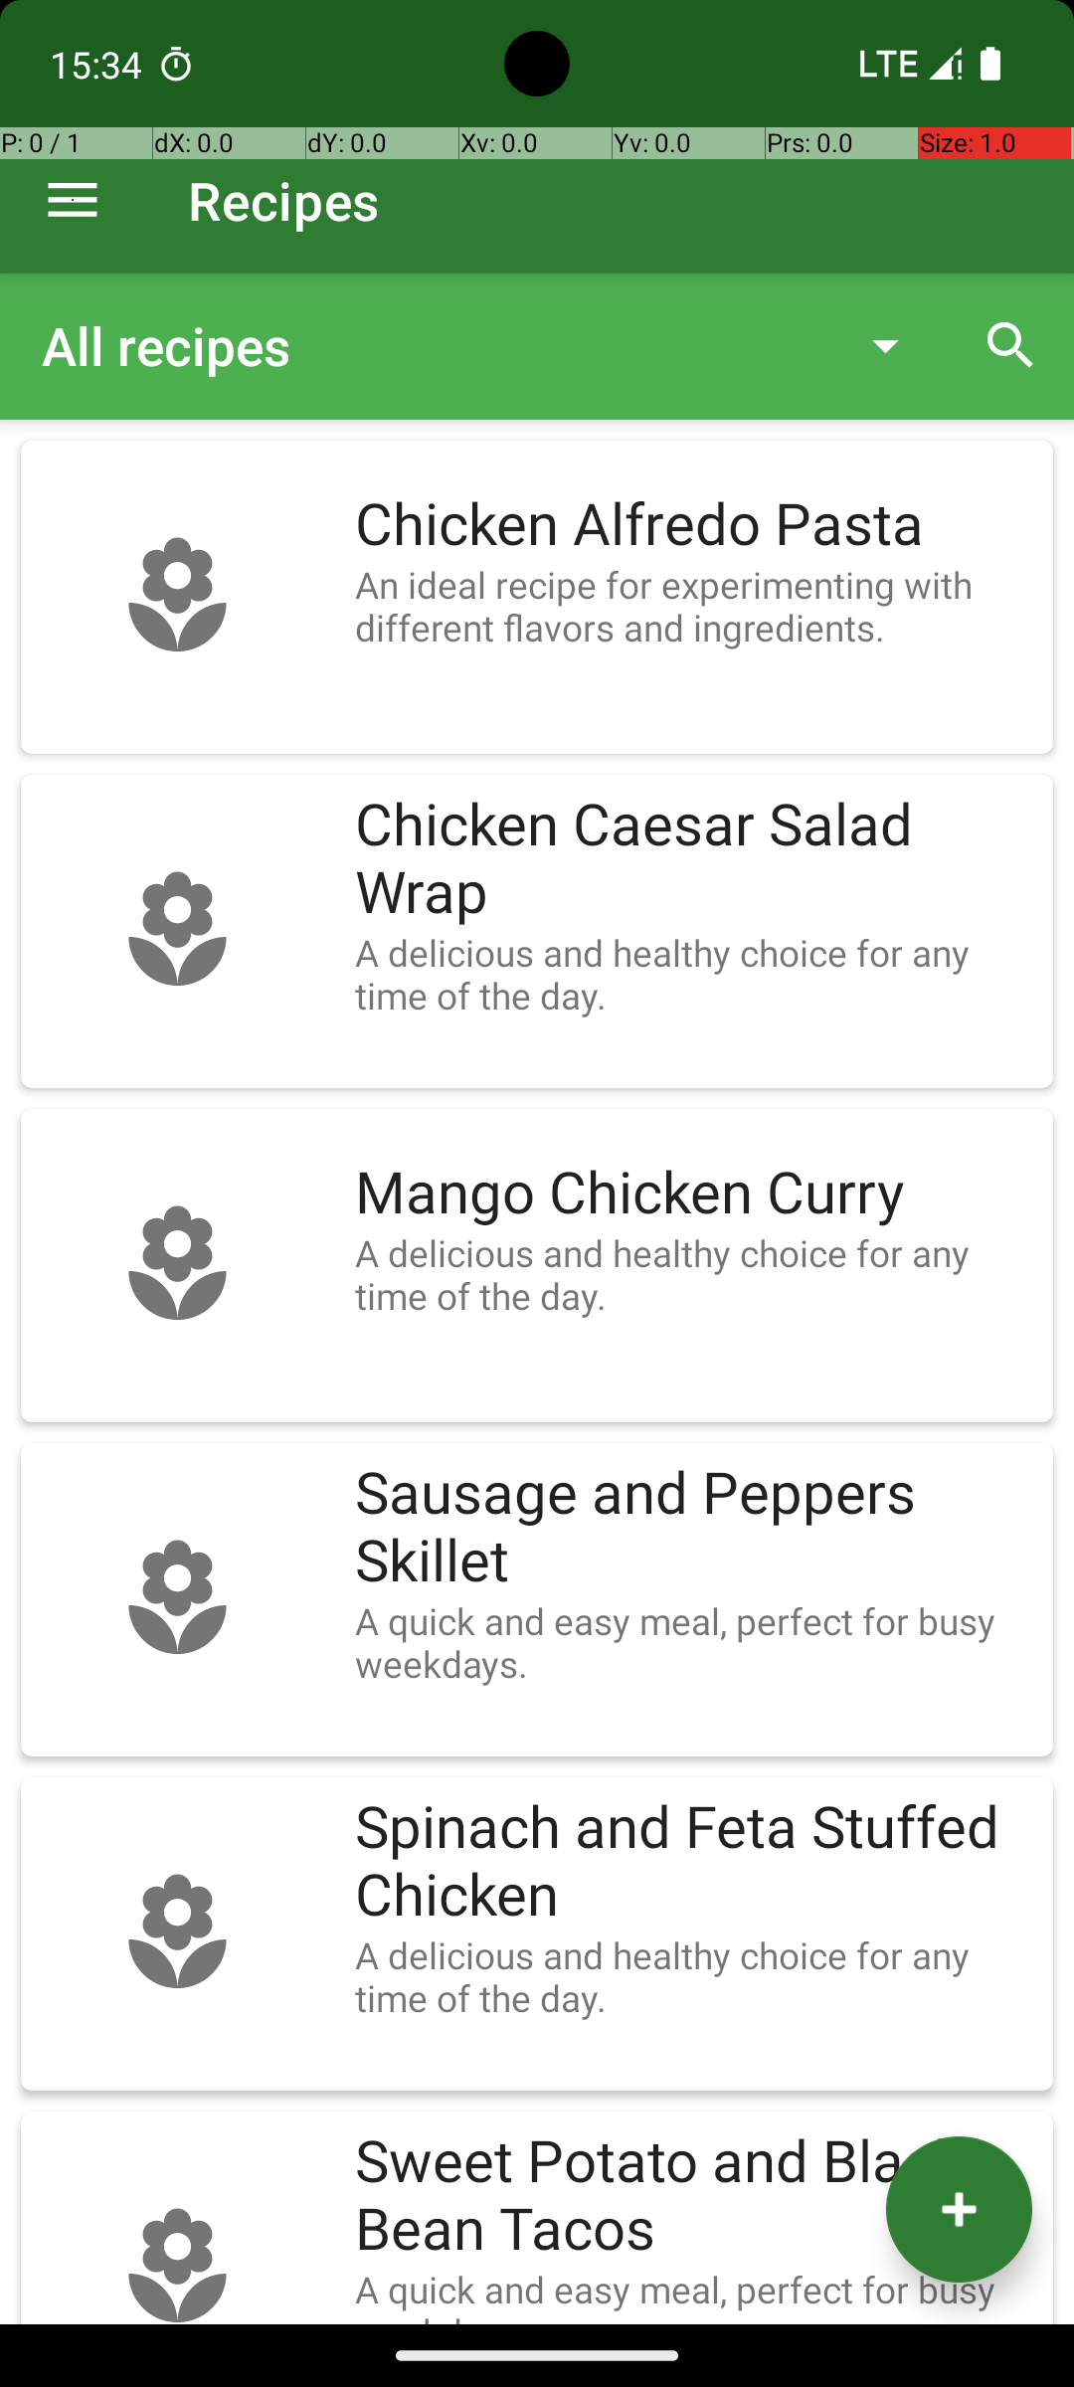 Image resolution: width=1074 pixels, height=2387 pixels. What do you see at coordinates (694, 1193) in the screenshot?
I see `Mango Chicken Curry` at bounding box center [694, 1193].